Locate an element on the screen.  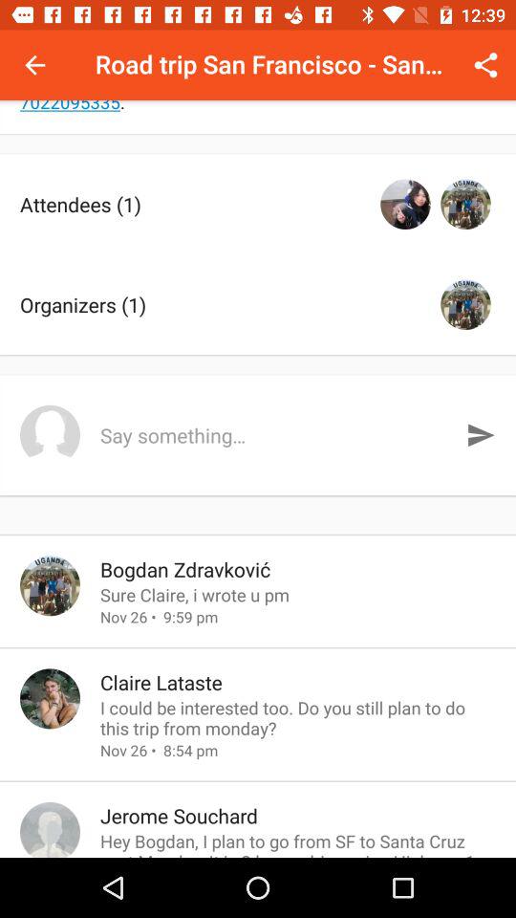
select i could be icon is located at coordinates (298, 717).